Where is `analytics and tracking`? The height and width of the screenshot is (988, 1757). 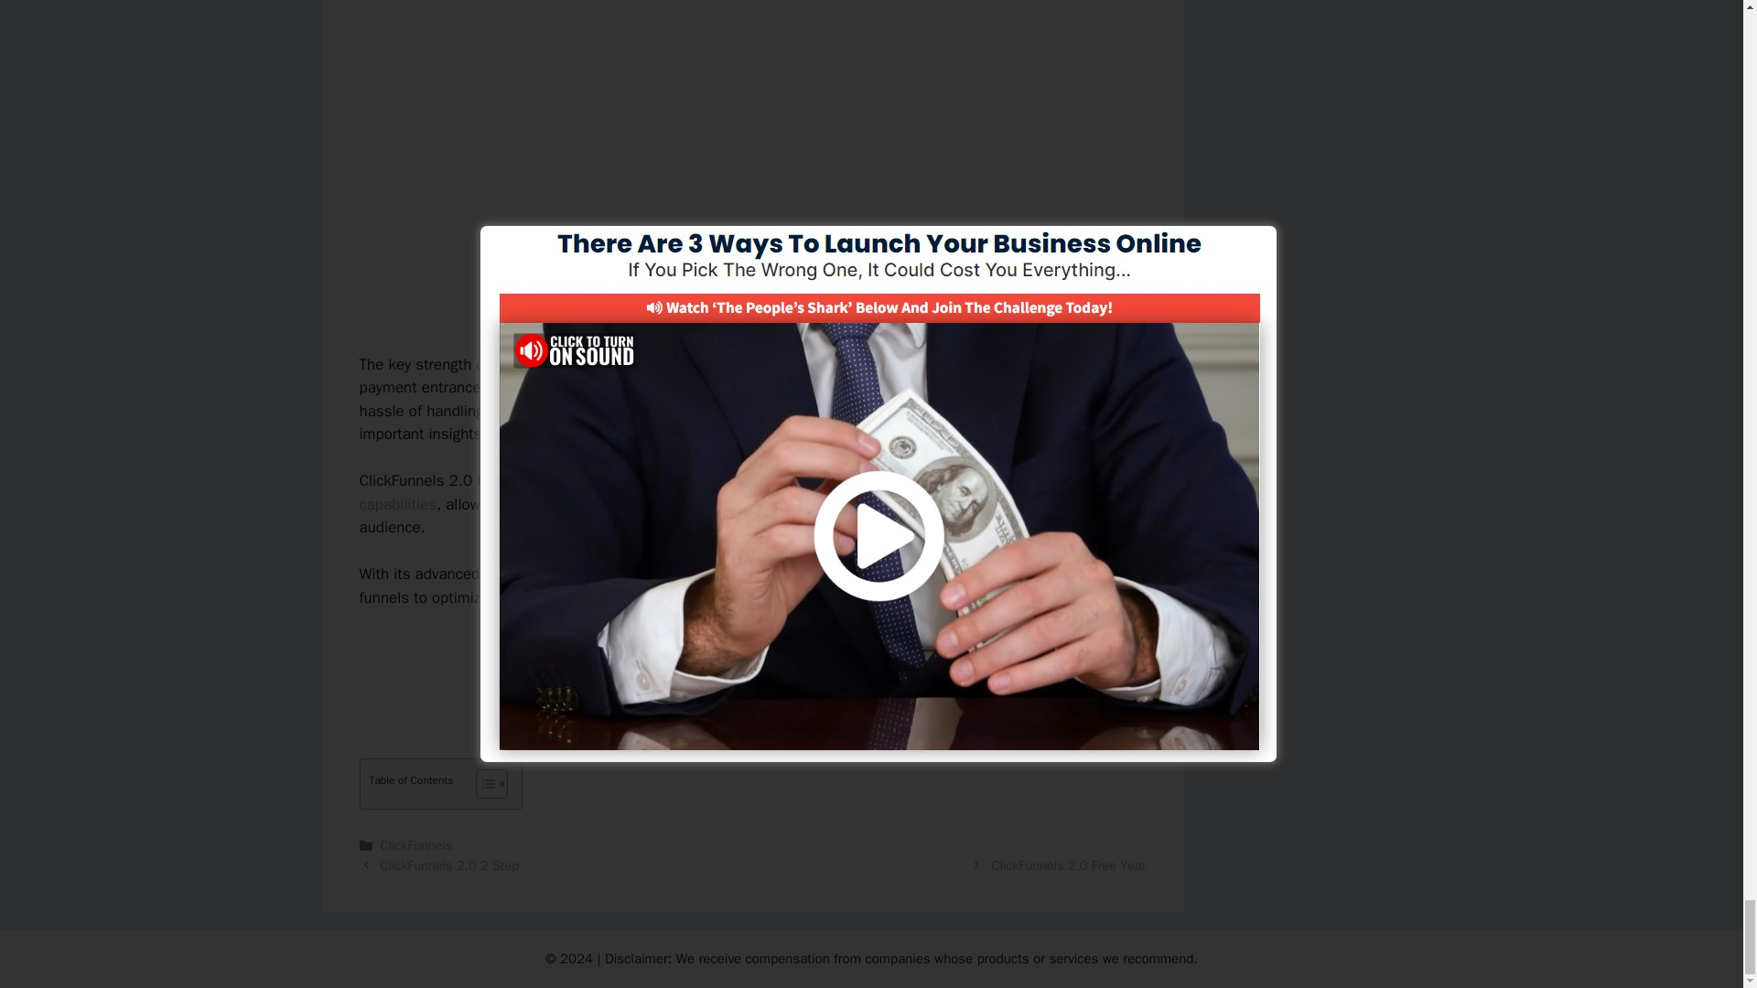
analytics and tracking is located at coordinates (557, 574).